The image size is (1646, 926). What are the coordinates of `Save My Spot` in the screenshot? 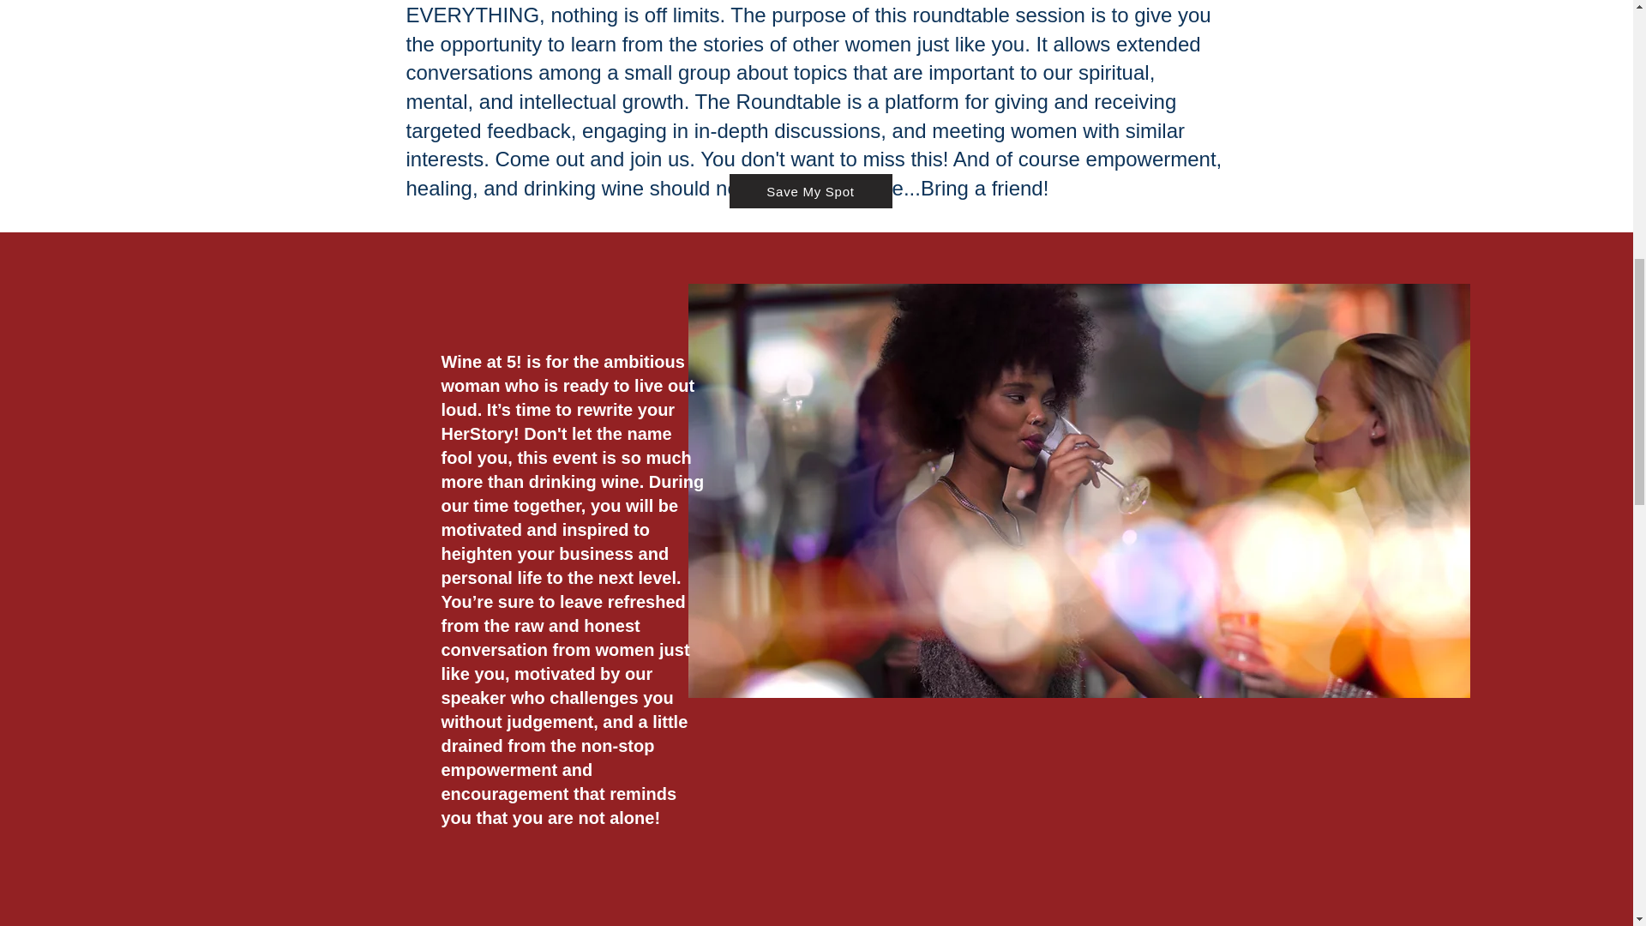 It's located at (810, 191).